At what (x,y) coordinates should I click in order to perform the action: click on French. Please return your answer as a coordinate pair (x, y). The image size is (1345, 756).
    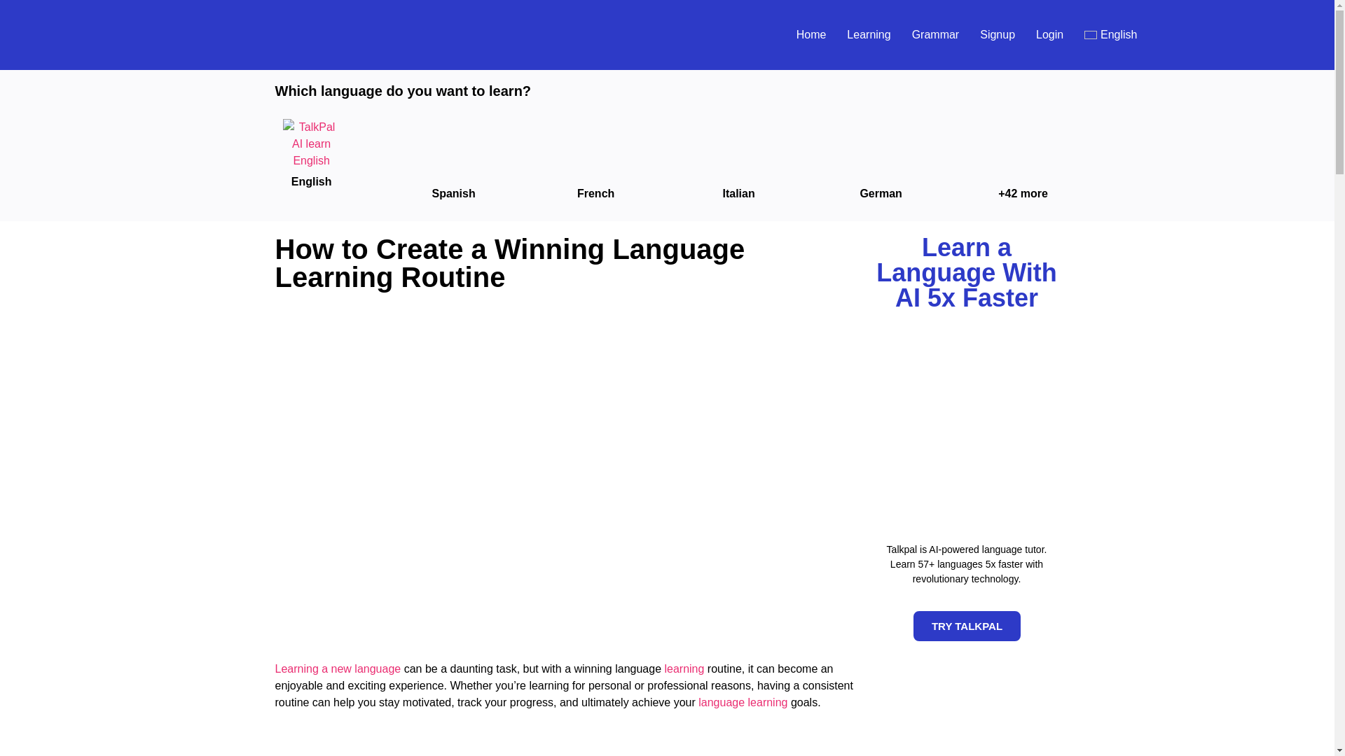
    Looking at the image, I should click on (595, 193).